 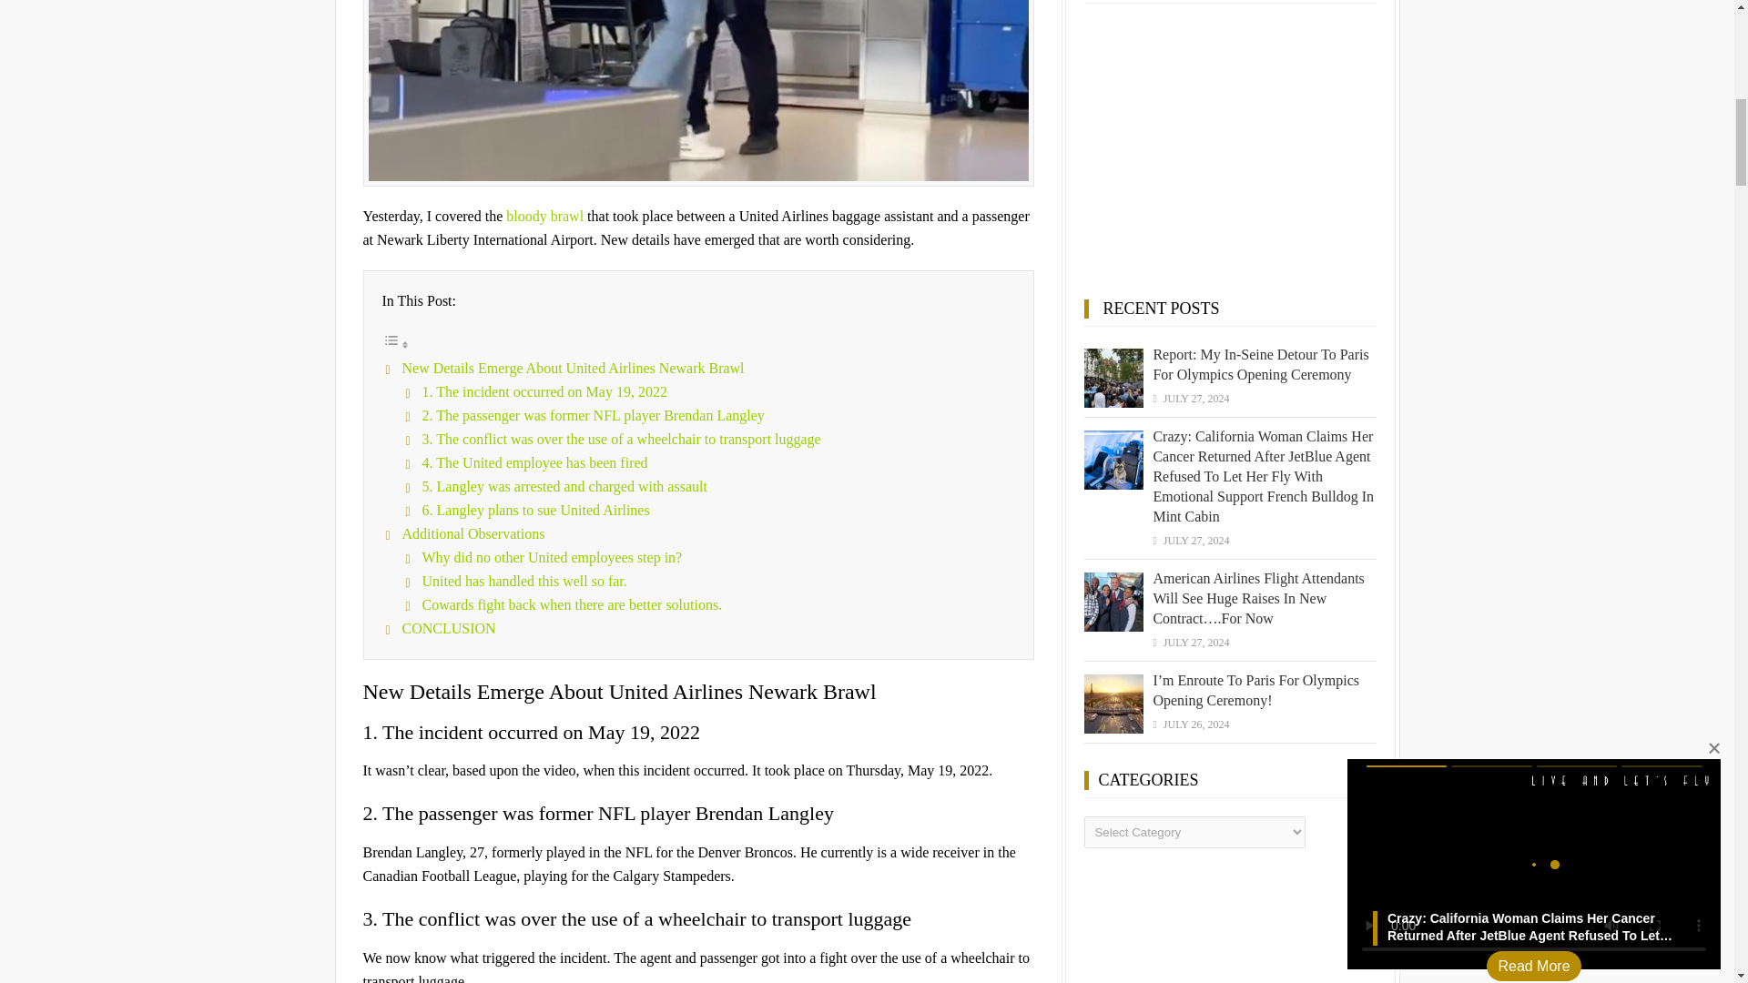 What do you see at coordinates (553, 557) in the screenshot?
I see `Why did no other United employees step in?` at bounding box center [553, 557].